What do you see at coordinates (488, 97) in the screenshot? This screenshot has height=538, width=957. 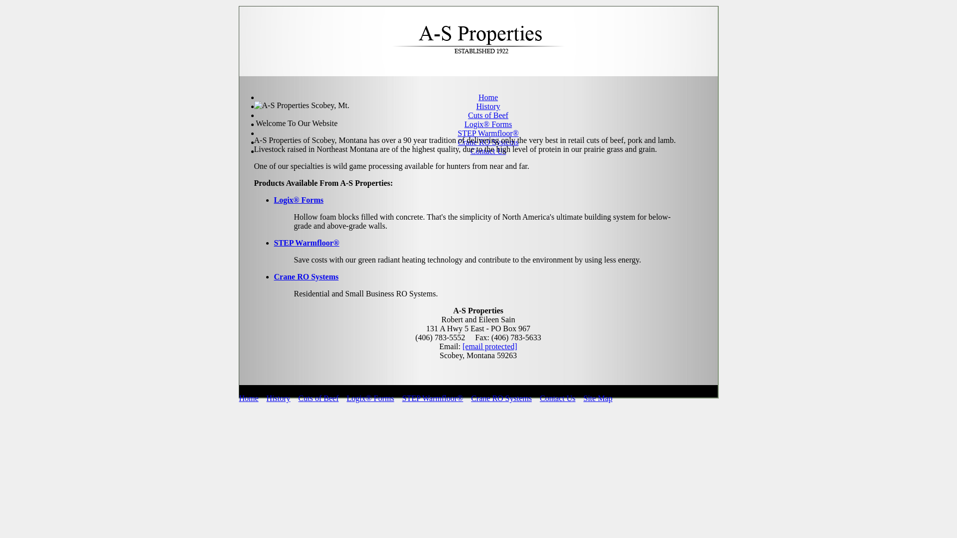 I see `Home` at bounding box center [488, 97].